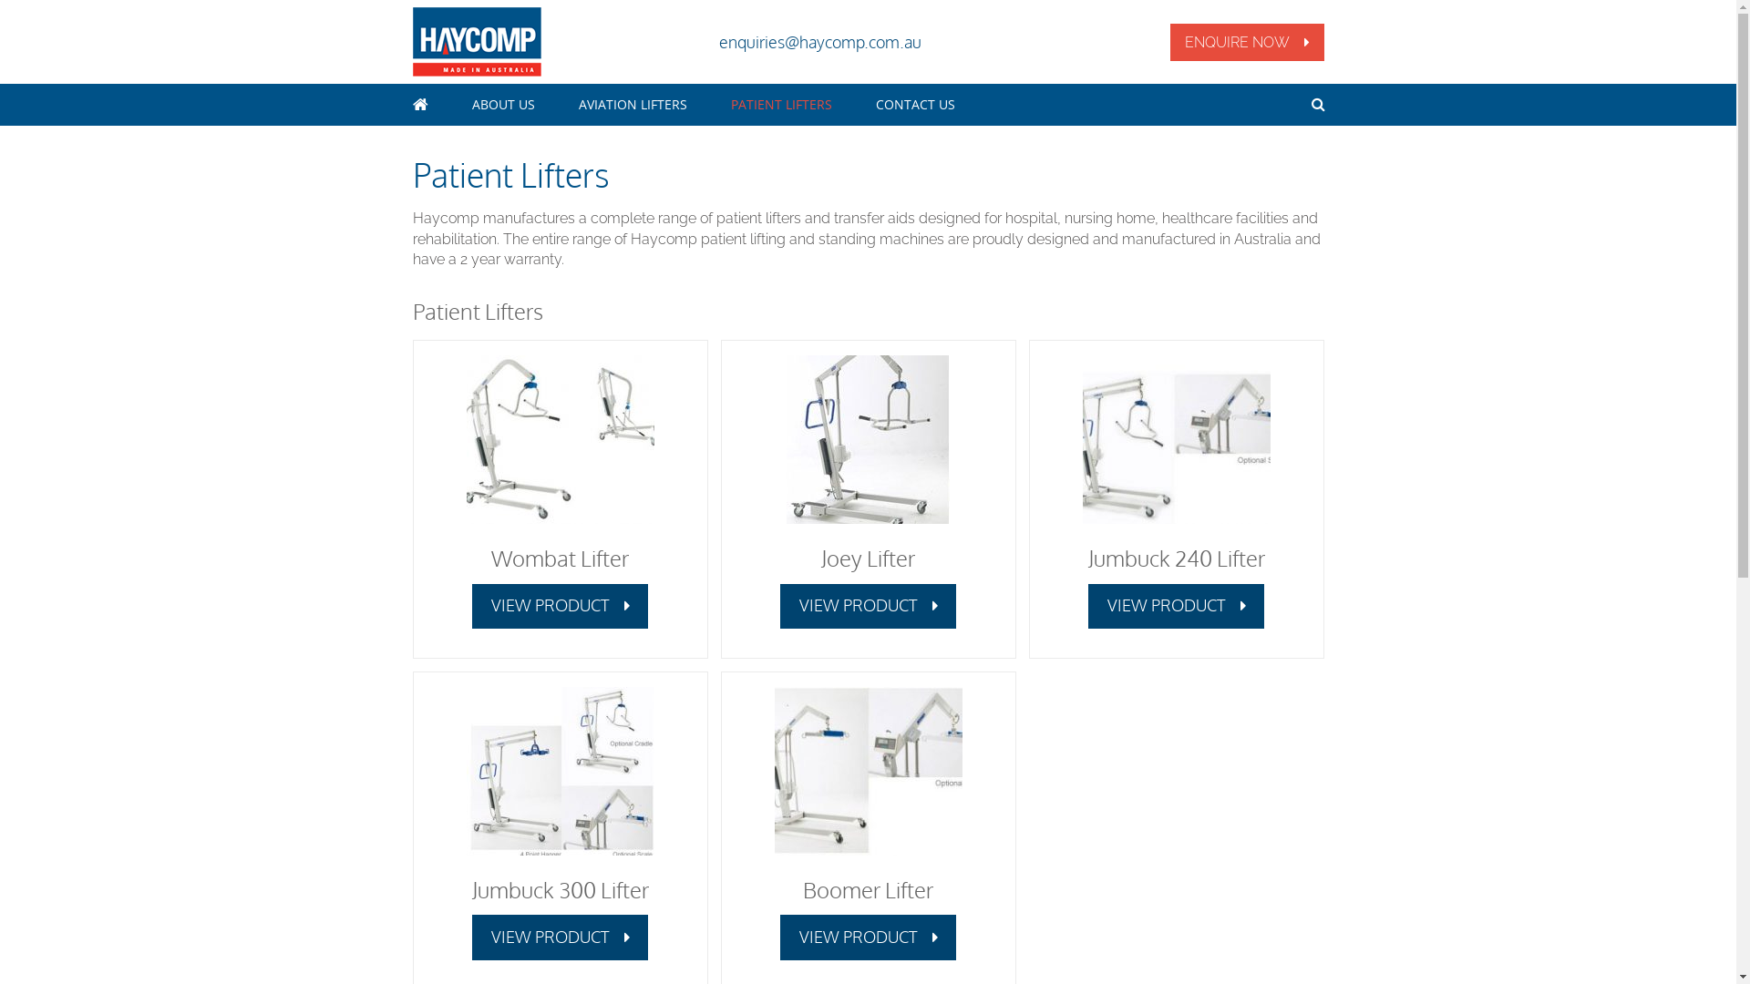 The width and height of the screenshot is (1750, 984). I want to click on ENQUIRE NOW, so click(1247, 42).